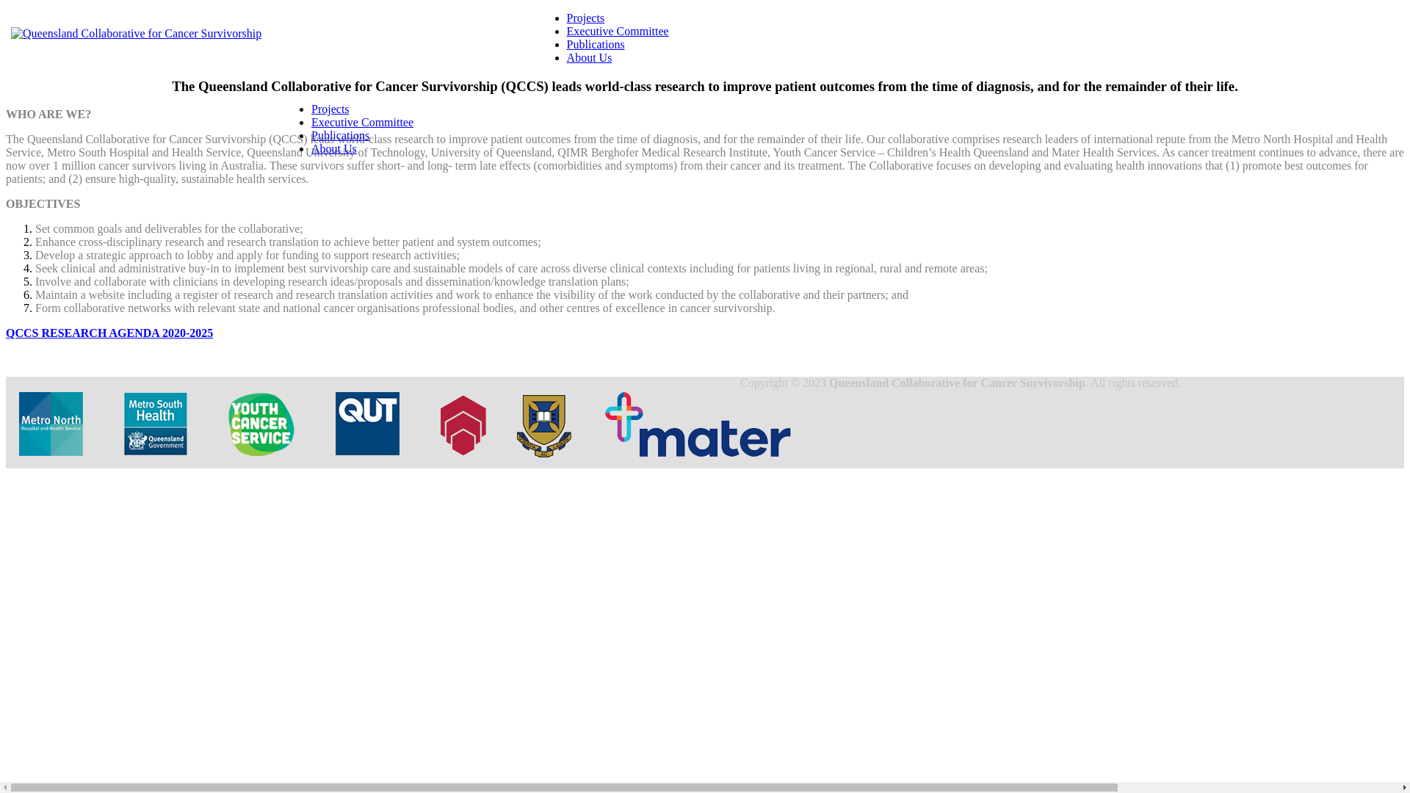 The image size is (1410, 793). Describe the element at coordinates (596, 44) in the screenshot. I see `Publications` at that location.